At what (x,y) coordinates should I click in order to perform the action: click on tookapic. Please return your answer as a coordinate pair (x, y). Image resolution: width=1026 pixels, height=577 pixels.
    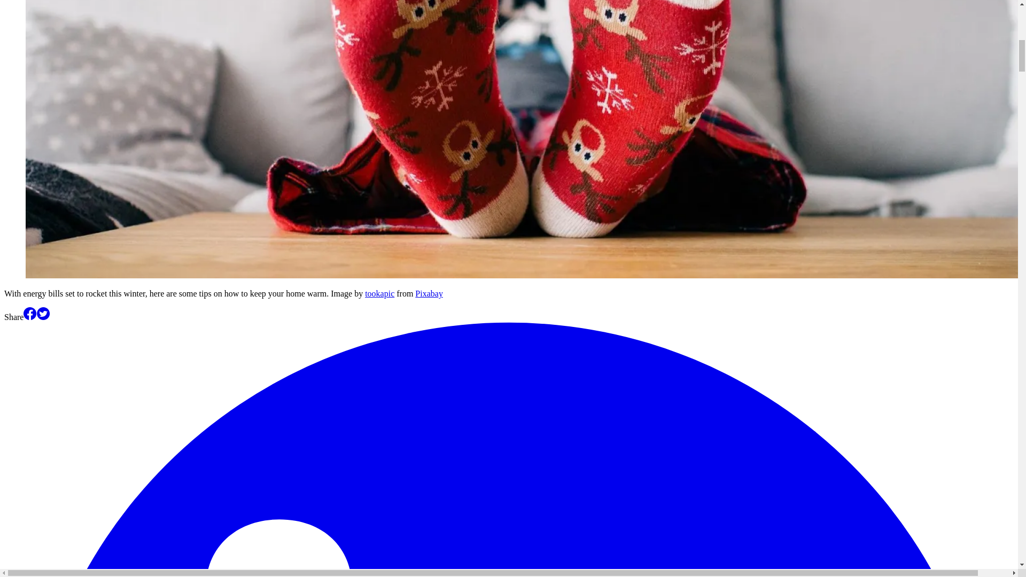
    Looking at the image, I should click on (379, 294).